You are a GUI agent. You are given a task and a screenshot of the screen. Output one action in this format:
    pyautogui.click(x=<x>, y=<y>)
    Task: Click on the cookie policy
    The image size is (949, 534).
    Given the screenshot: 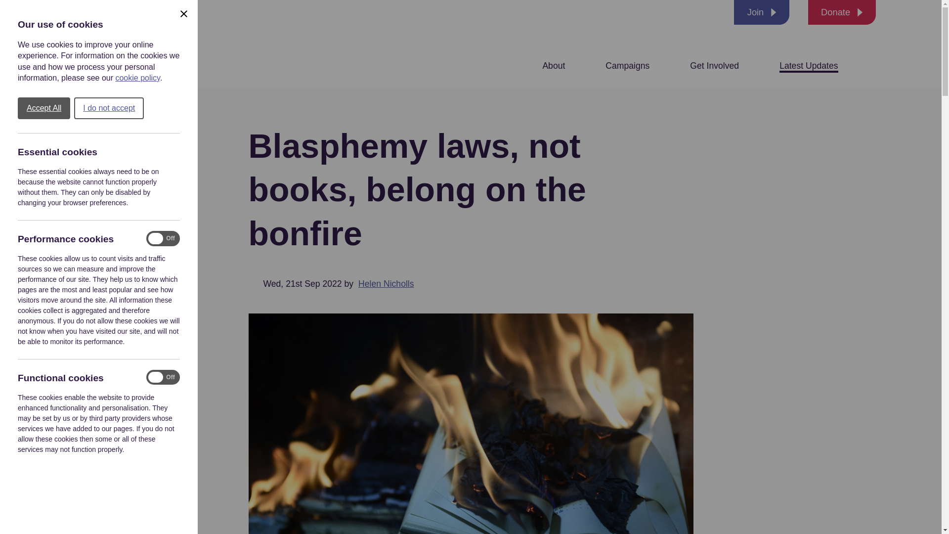 What is the action you would take?
    pyautogui.click(x=137, y=78)
    